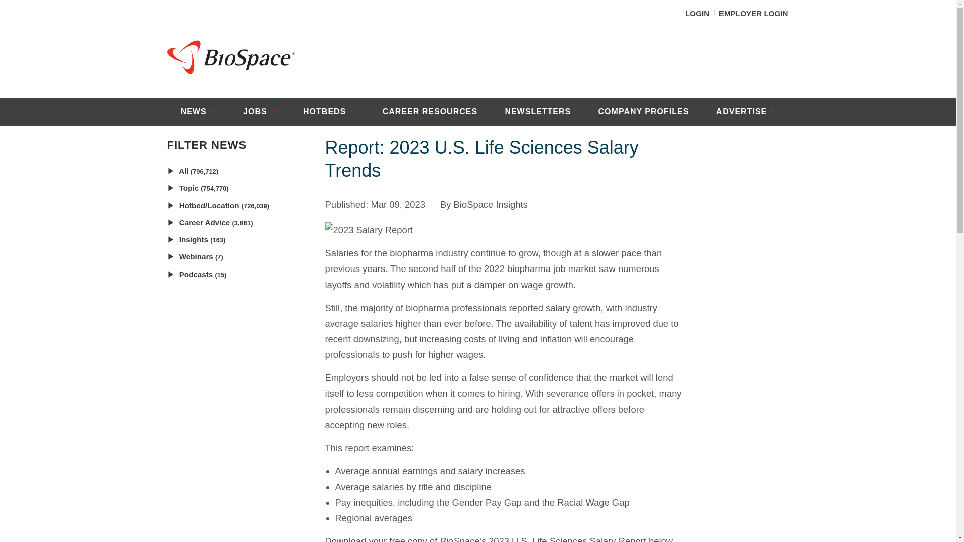 The height and width of the screenshot is (542, 964). Describe the element at coordinates (231, 57) in the screenshot. I see `BioSpace` at that location.